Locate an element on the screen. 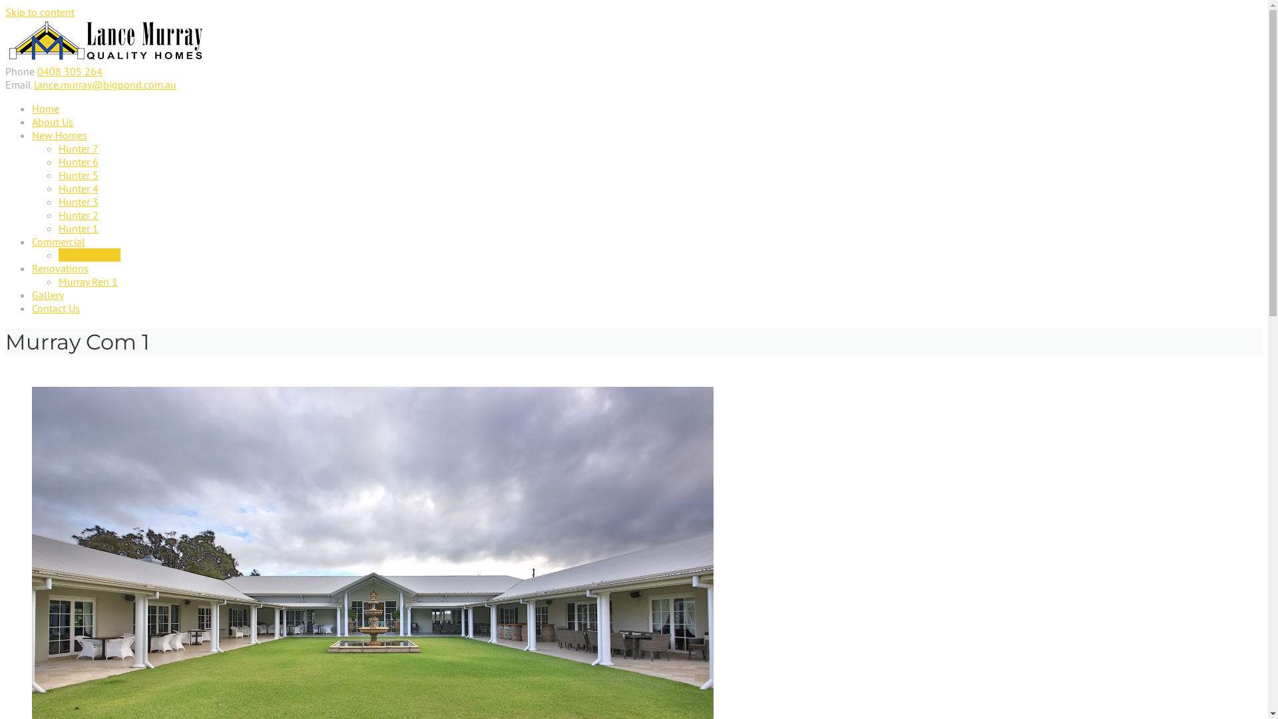 The width and height of the screenshot is (1278, 719). Hunter 5 is located at coordinates (79, 175).